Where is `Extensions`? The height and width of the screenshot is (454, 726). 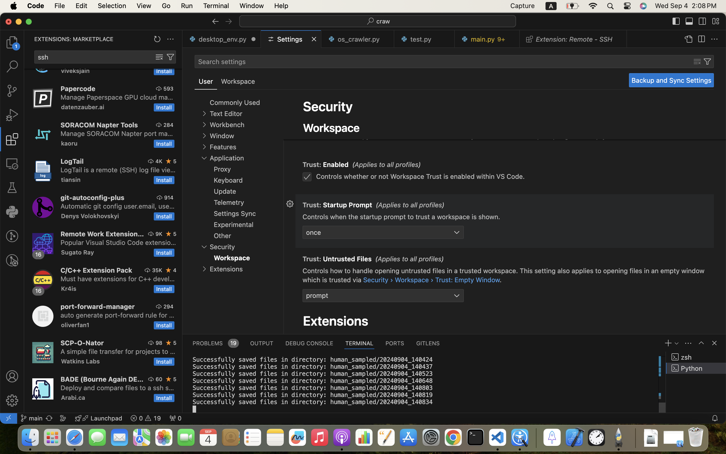
Extensions is located at coordinates (336, 321).